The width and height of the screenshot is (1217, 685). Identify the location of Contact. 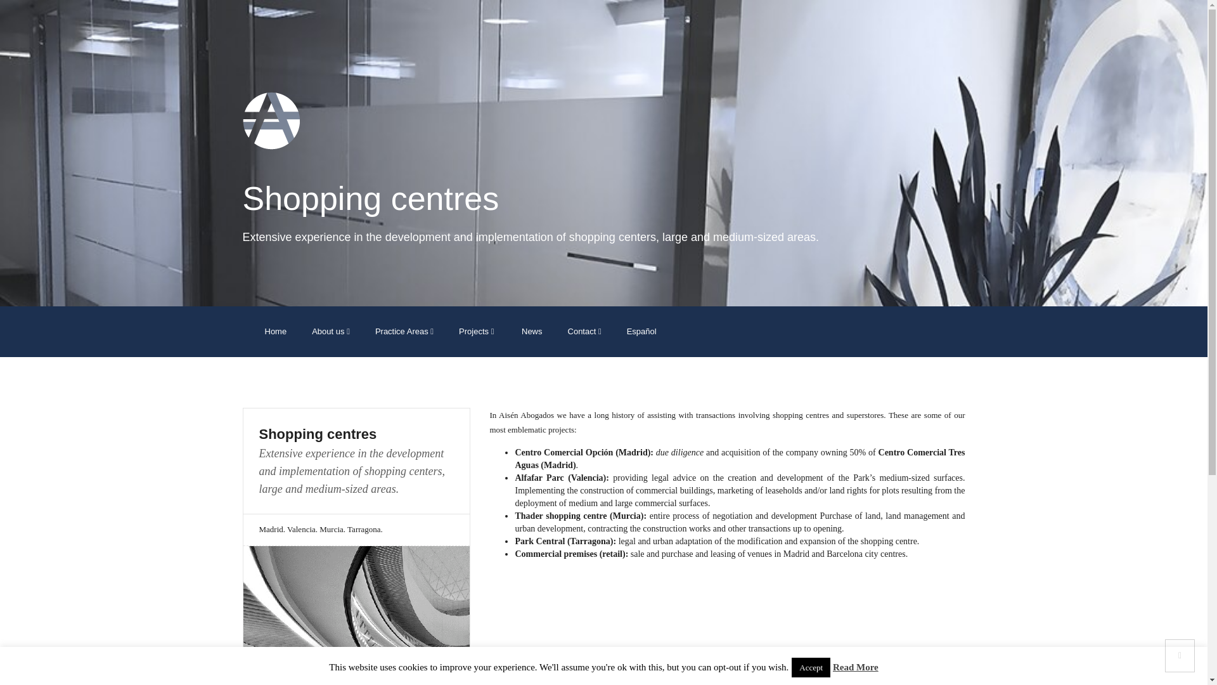
(584, 331).